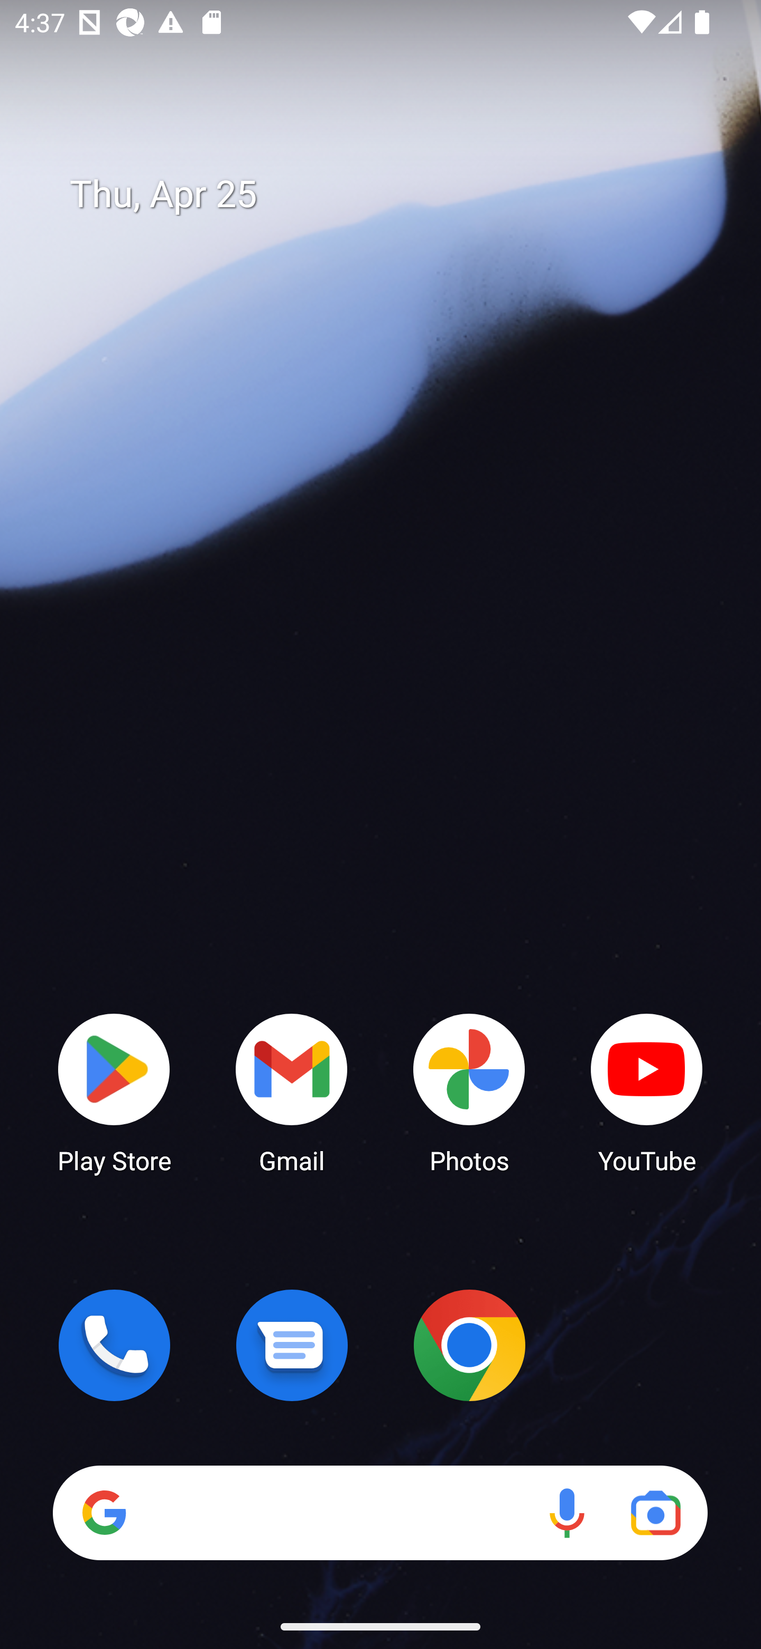  I want to click on Messages, so click(292, 1345).